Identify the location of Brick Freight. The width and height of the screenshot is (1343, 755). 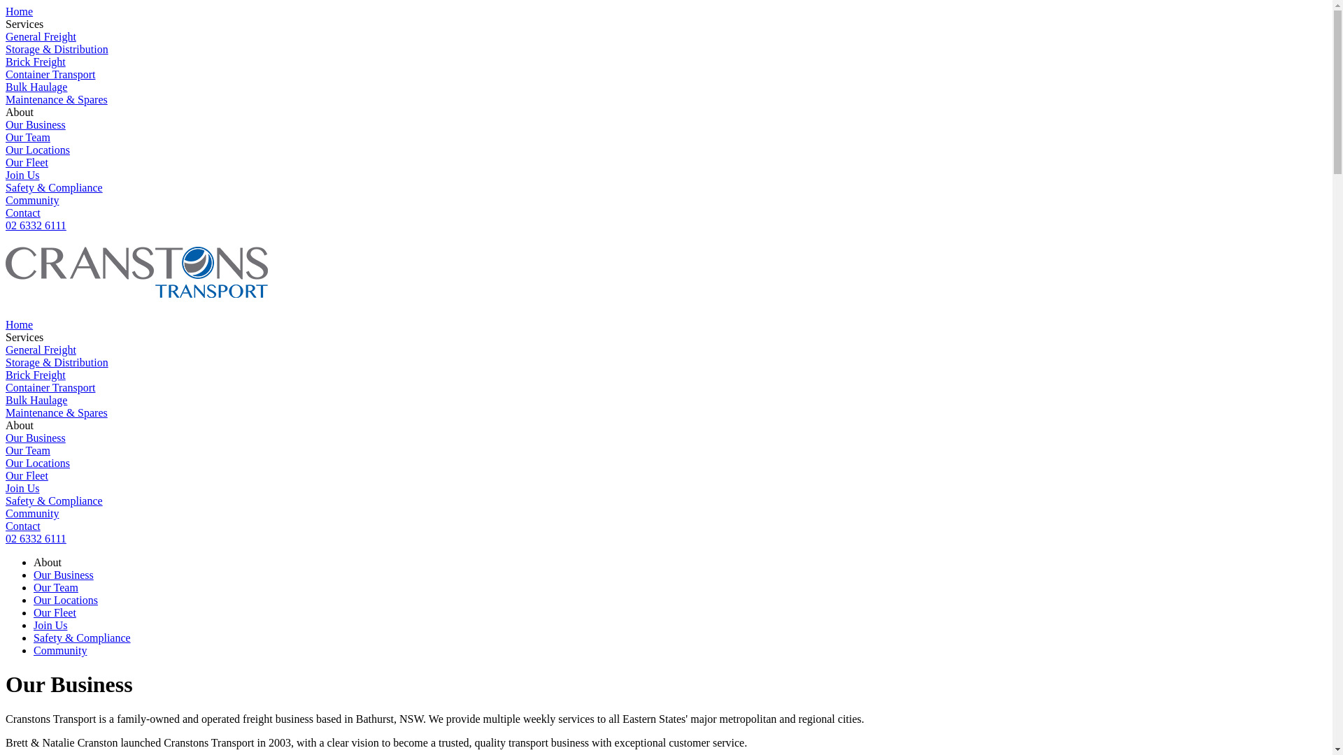
(36, 62).